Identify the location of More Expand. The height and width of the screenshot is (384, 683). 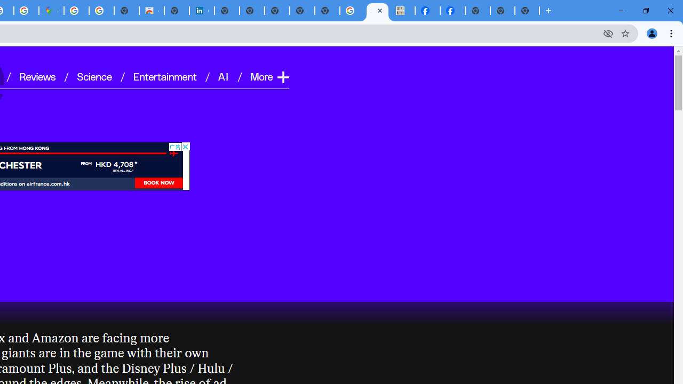
(269, 76).